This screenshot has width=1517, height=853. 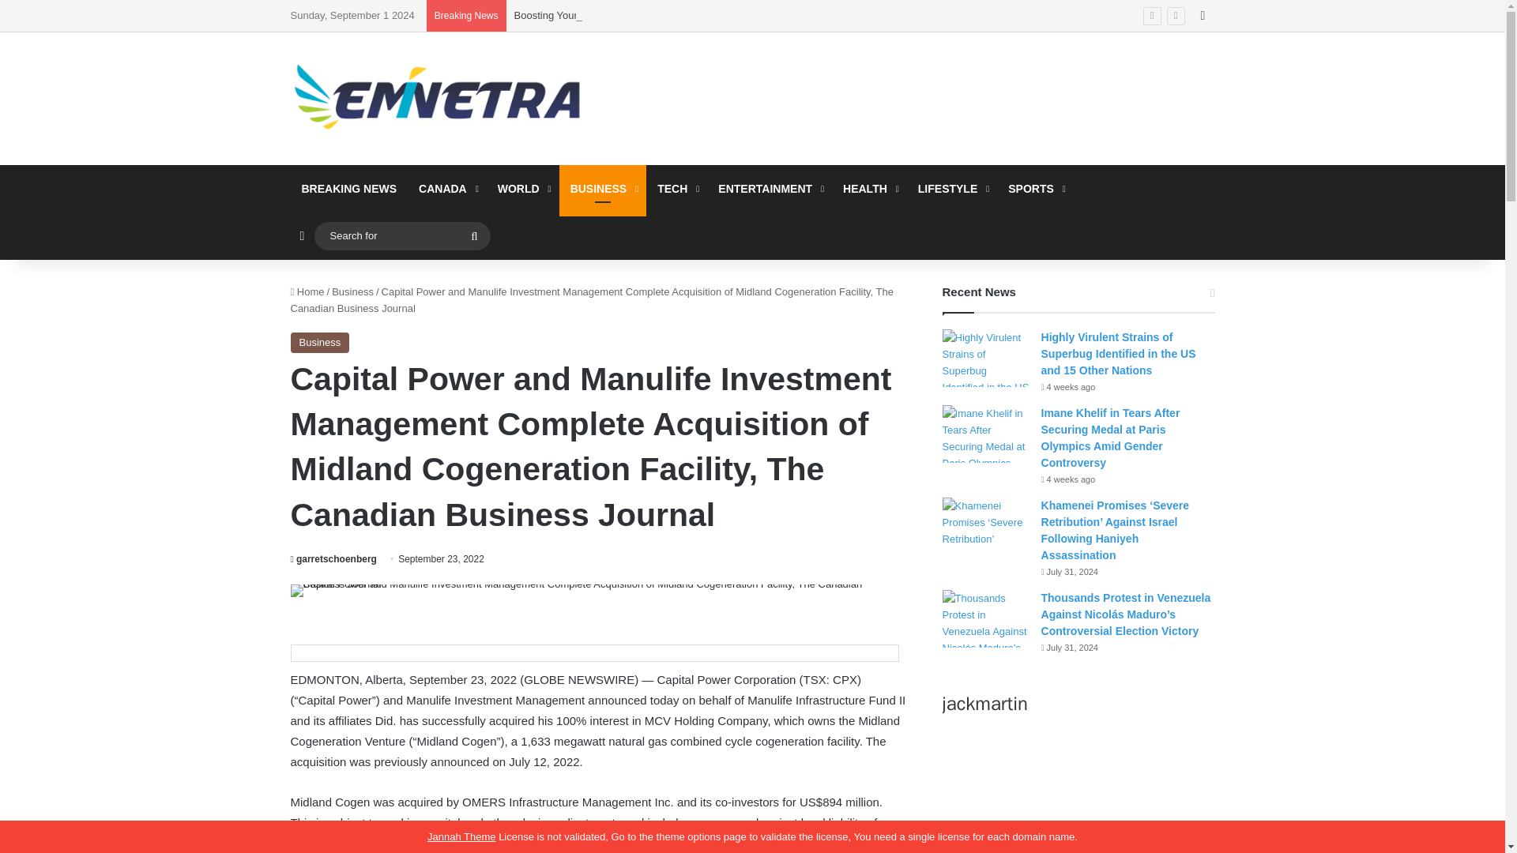 What do you see at coordinates (333, 558) in the screenshot?
I see `garretschoenberg` at bounding box center [333, 558].